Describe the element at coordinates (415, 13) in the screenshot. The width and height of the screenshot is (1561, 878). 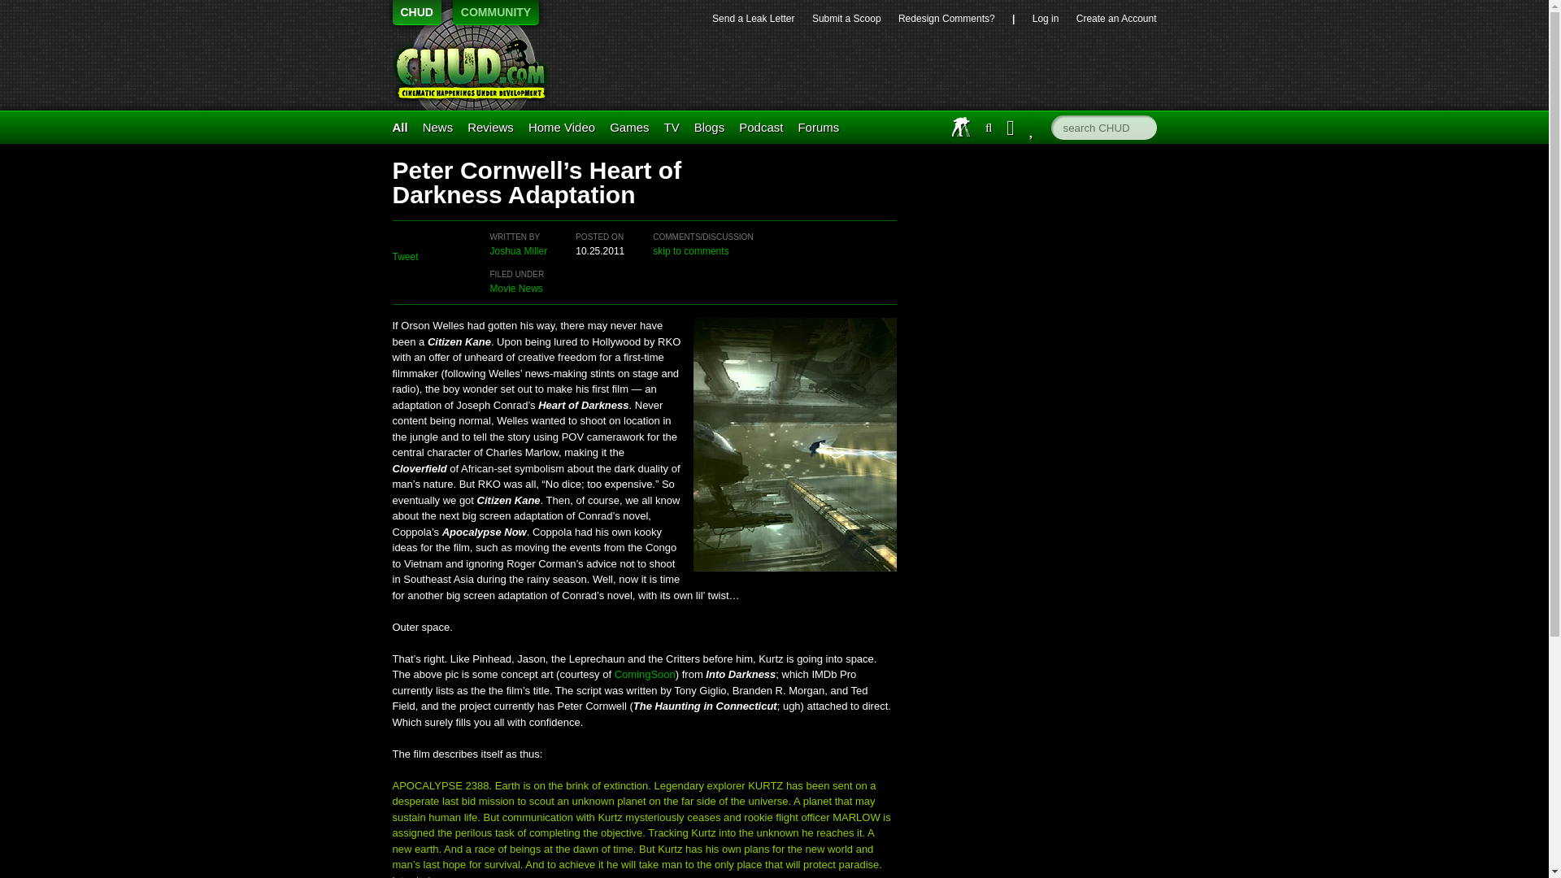
I see `CHUD` at that location.